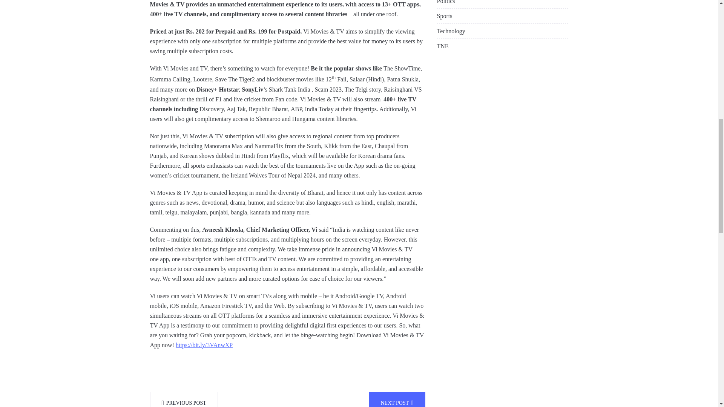 This screenshot has height=407, width=724. What do you see at coordinates (184, 399) in the screenshot?
I see `PREVIOUS POST` at bounding box center [184, 399].